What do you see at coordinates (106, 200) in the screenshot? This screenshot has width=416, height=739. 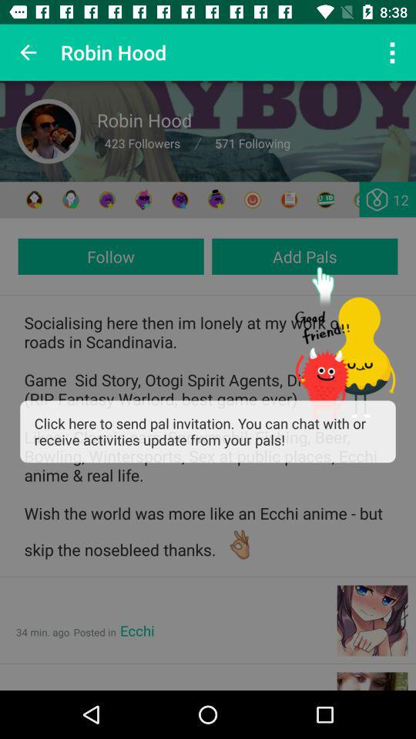 I see `my profile icon` at bounding box center [106, 200].